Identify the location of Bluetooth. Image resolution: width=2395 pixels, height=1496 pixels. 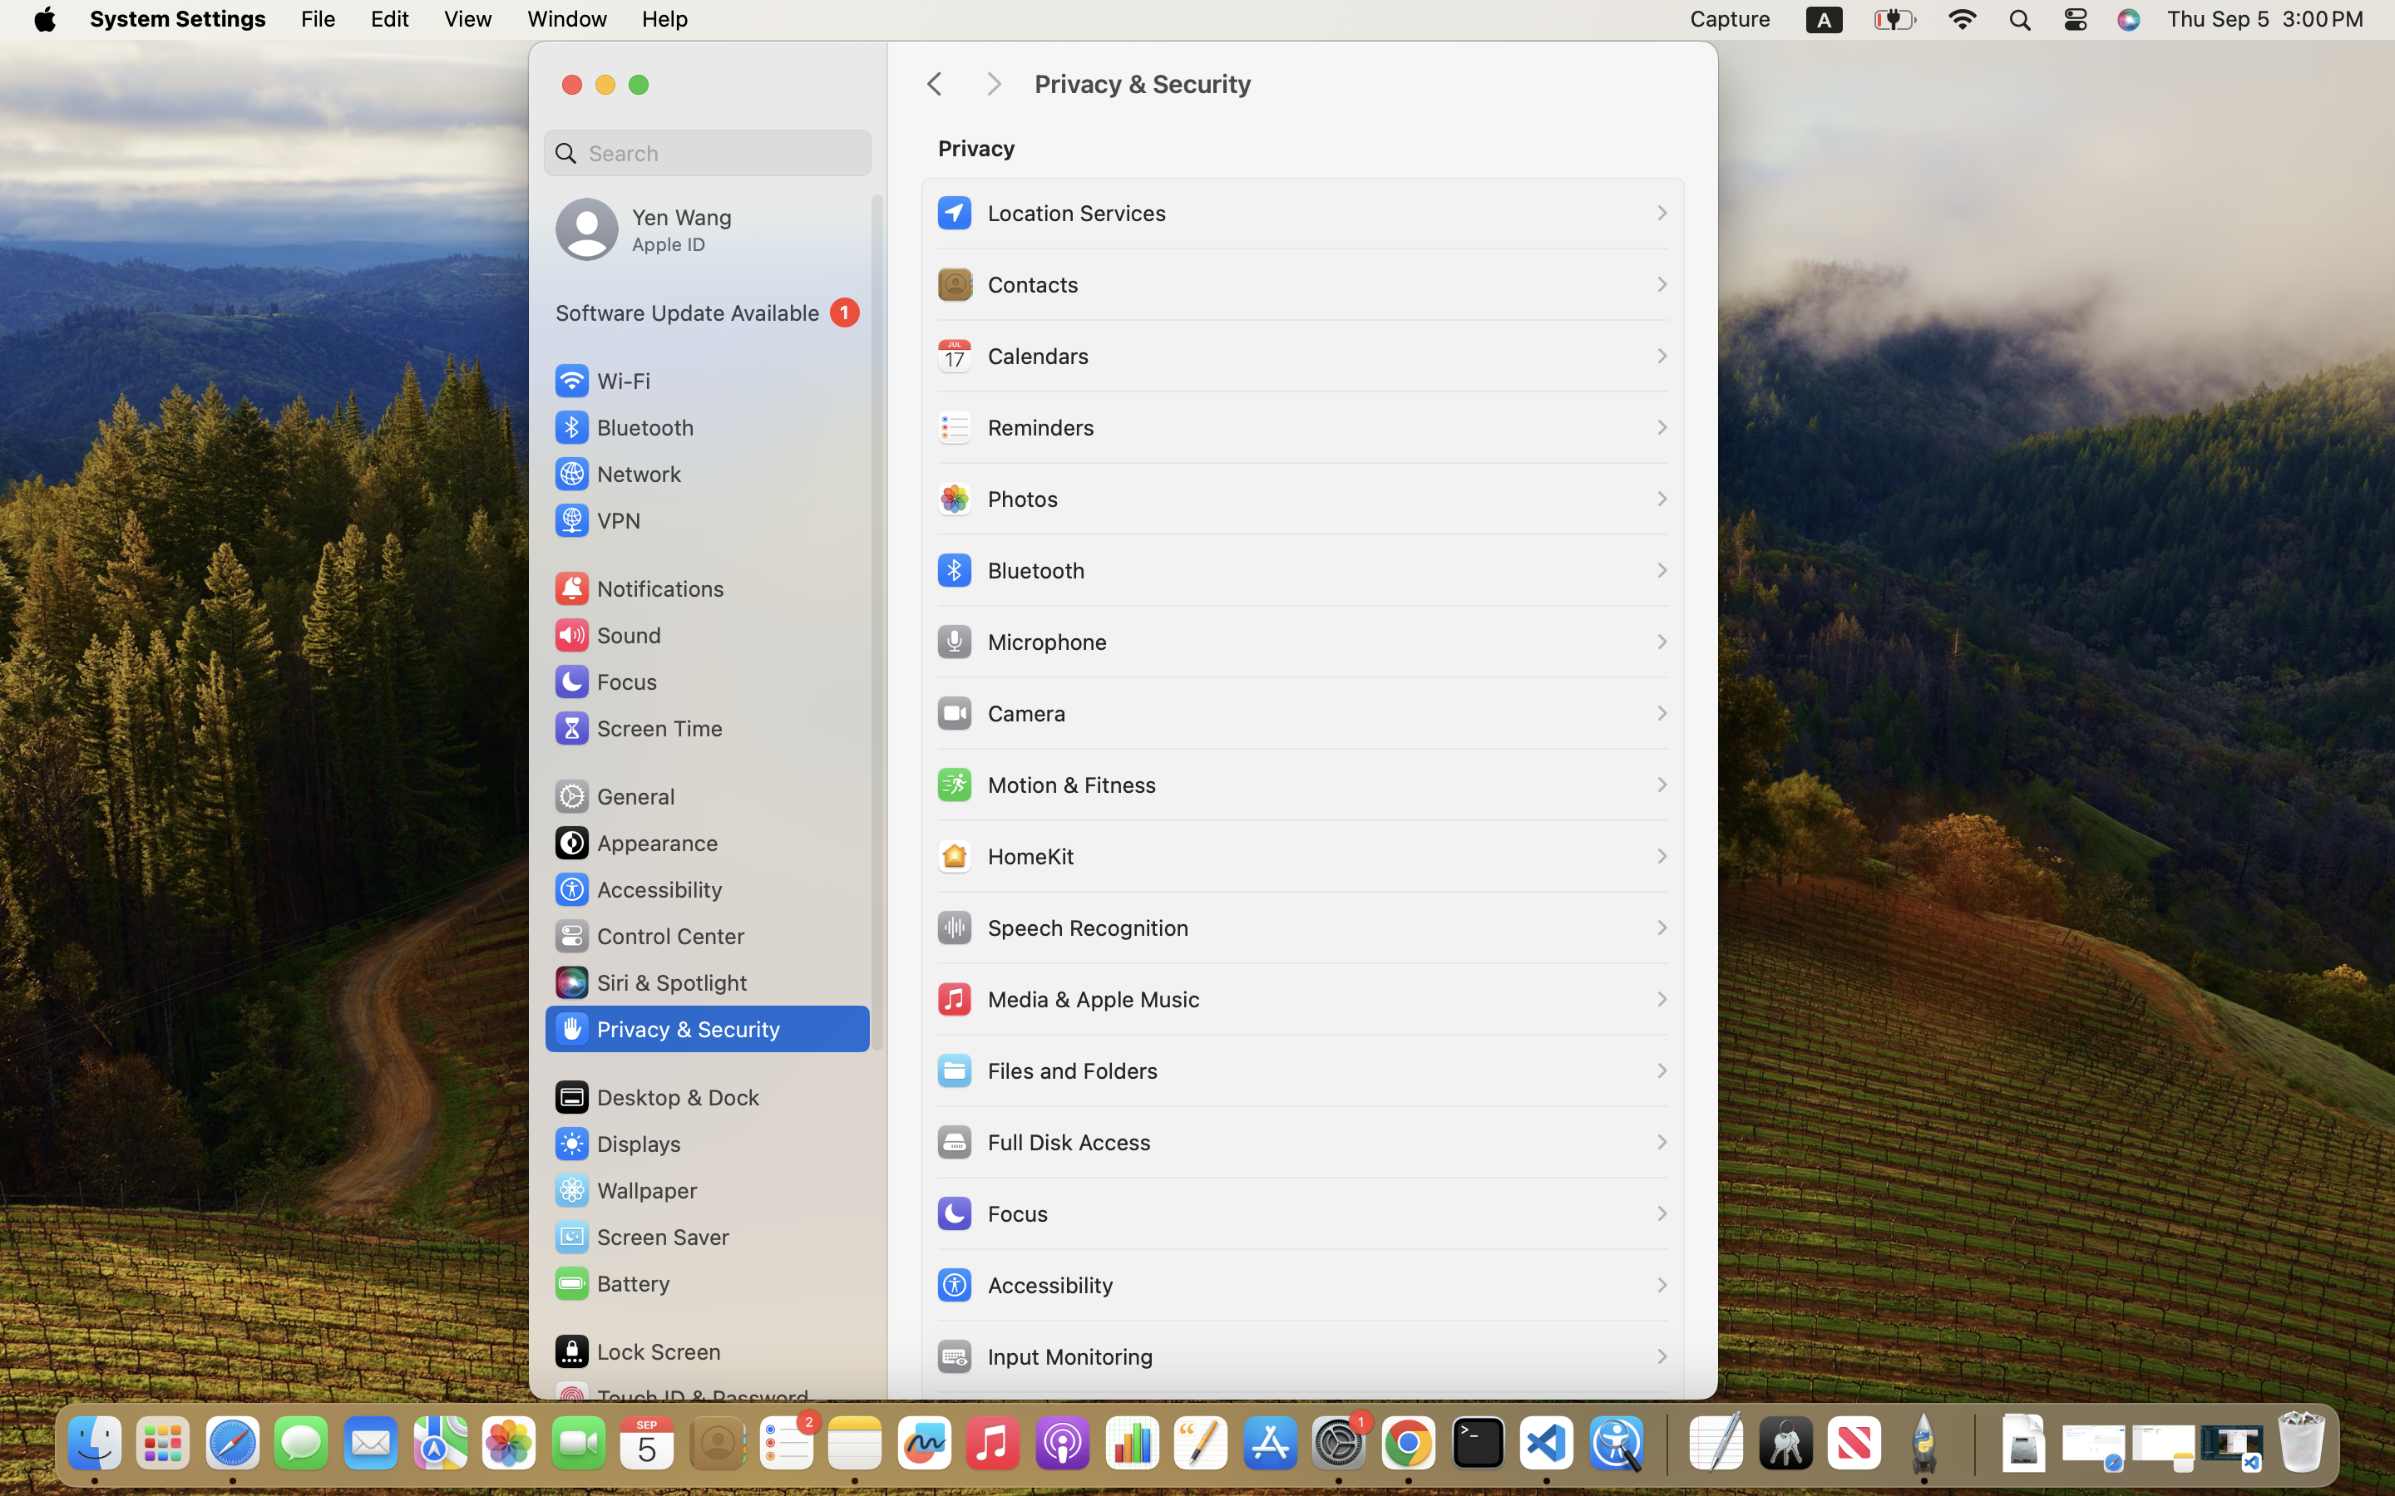
(624, 427).